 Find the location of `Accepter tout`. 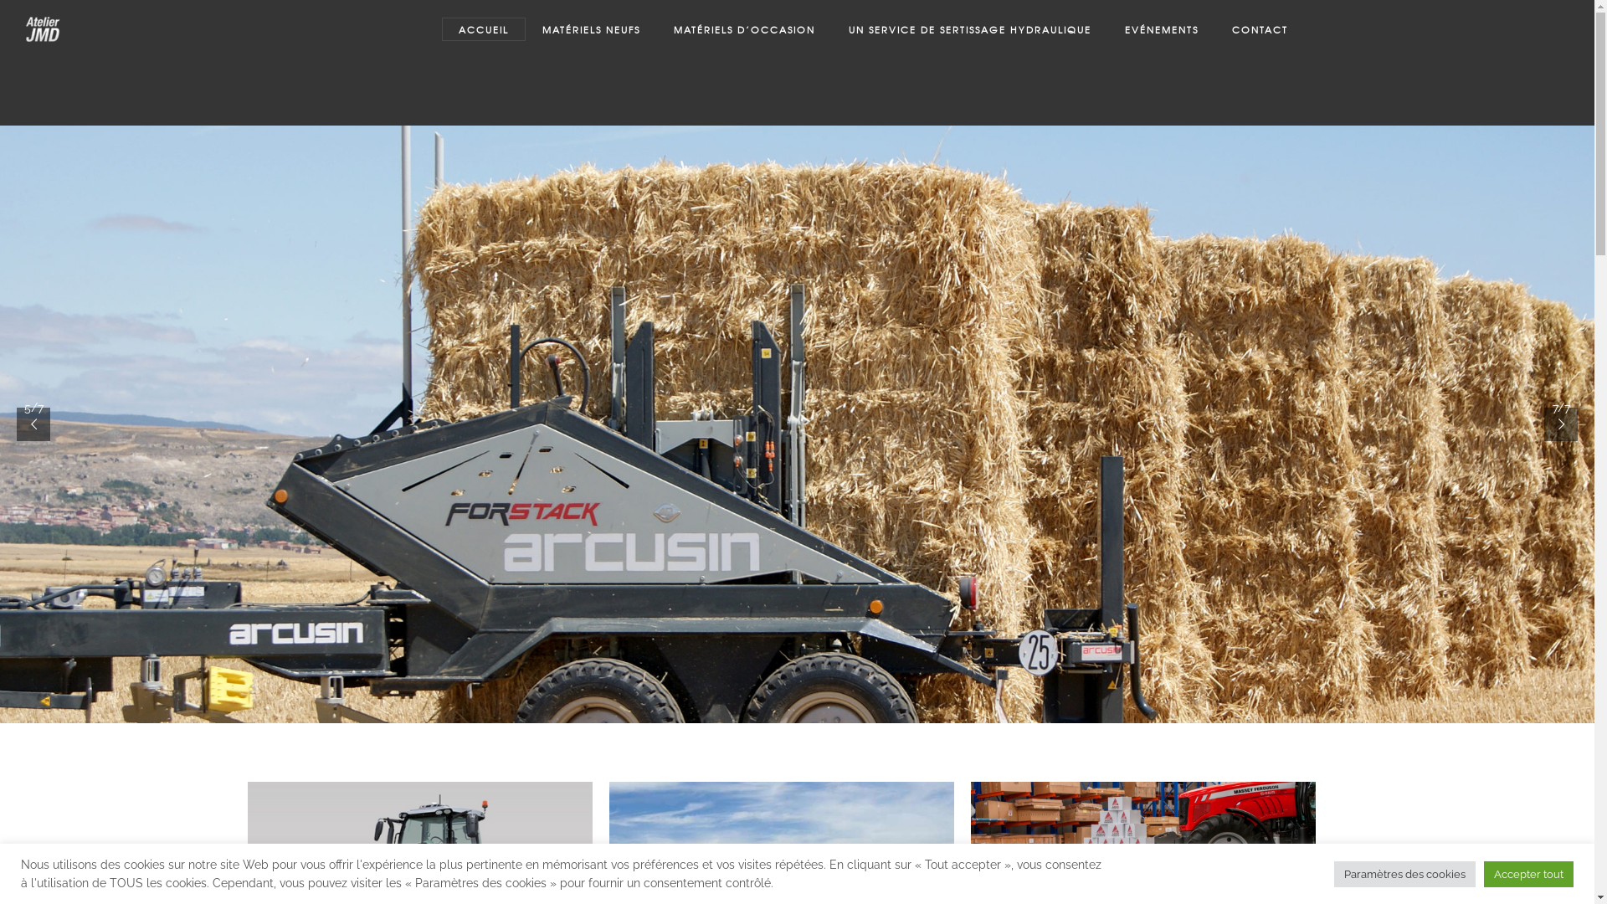

Accepter tout is located at coordinates (1528, 874).